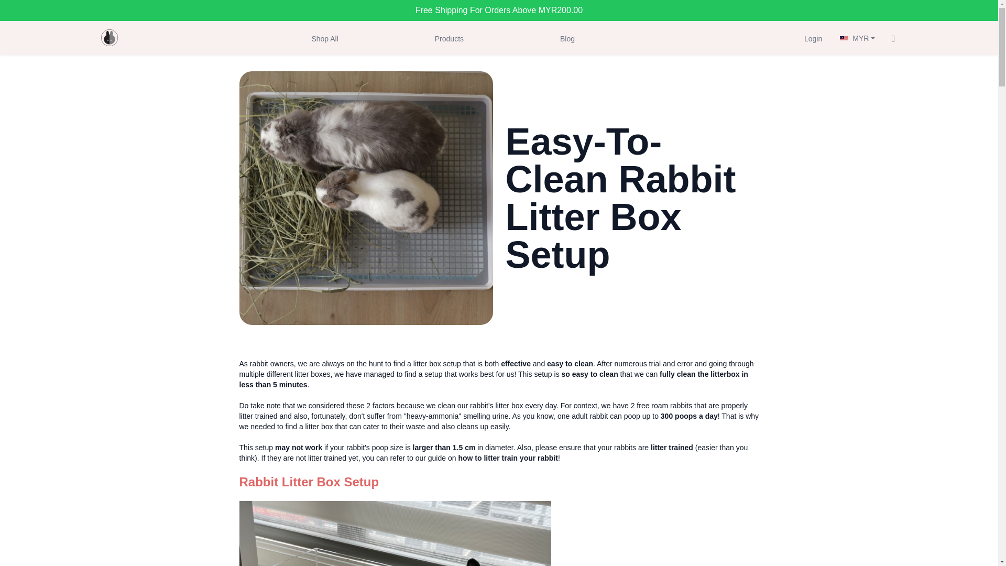  Describe the element at coordinates (567, 38) in the screenshot. I see `Blog` at that location.